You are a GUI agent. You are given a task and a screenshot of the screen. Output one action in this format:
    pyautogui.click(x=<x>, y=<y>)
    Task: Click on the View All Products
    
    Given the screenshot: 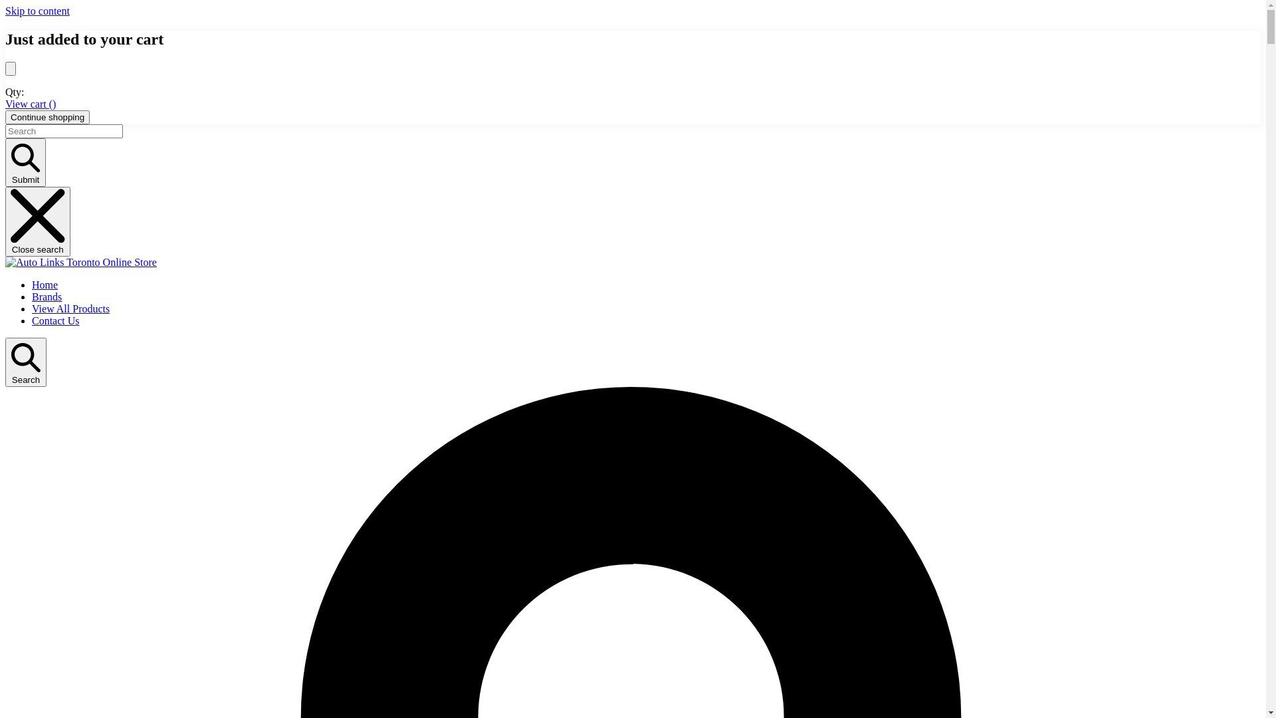 What is the action you would take?
    pyautogui.click(x=70, y=308)
    